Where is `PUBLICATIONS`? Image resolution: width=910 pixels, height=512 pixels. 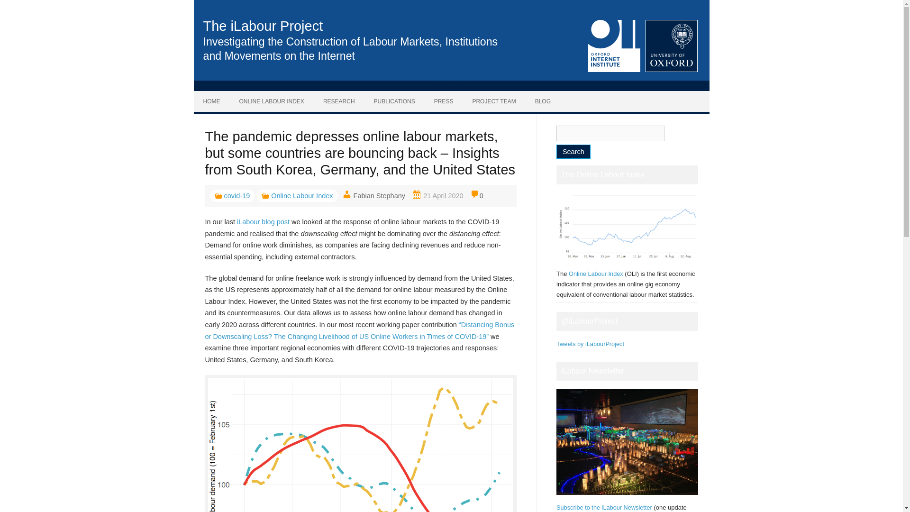
PUBLICATIONS is located at coordinates (394, 101).